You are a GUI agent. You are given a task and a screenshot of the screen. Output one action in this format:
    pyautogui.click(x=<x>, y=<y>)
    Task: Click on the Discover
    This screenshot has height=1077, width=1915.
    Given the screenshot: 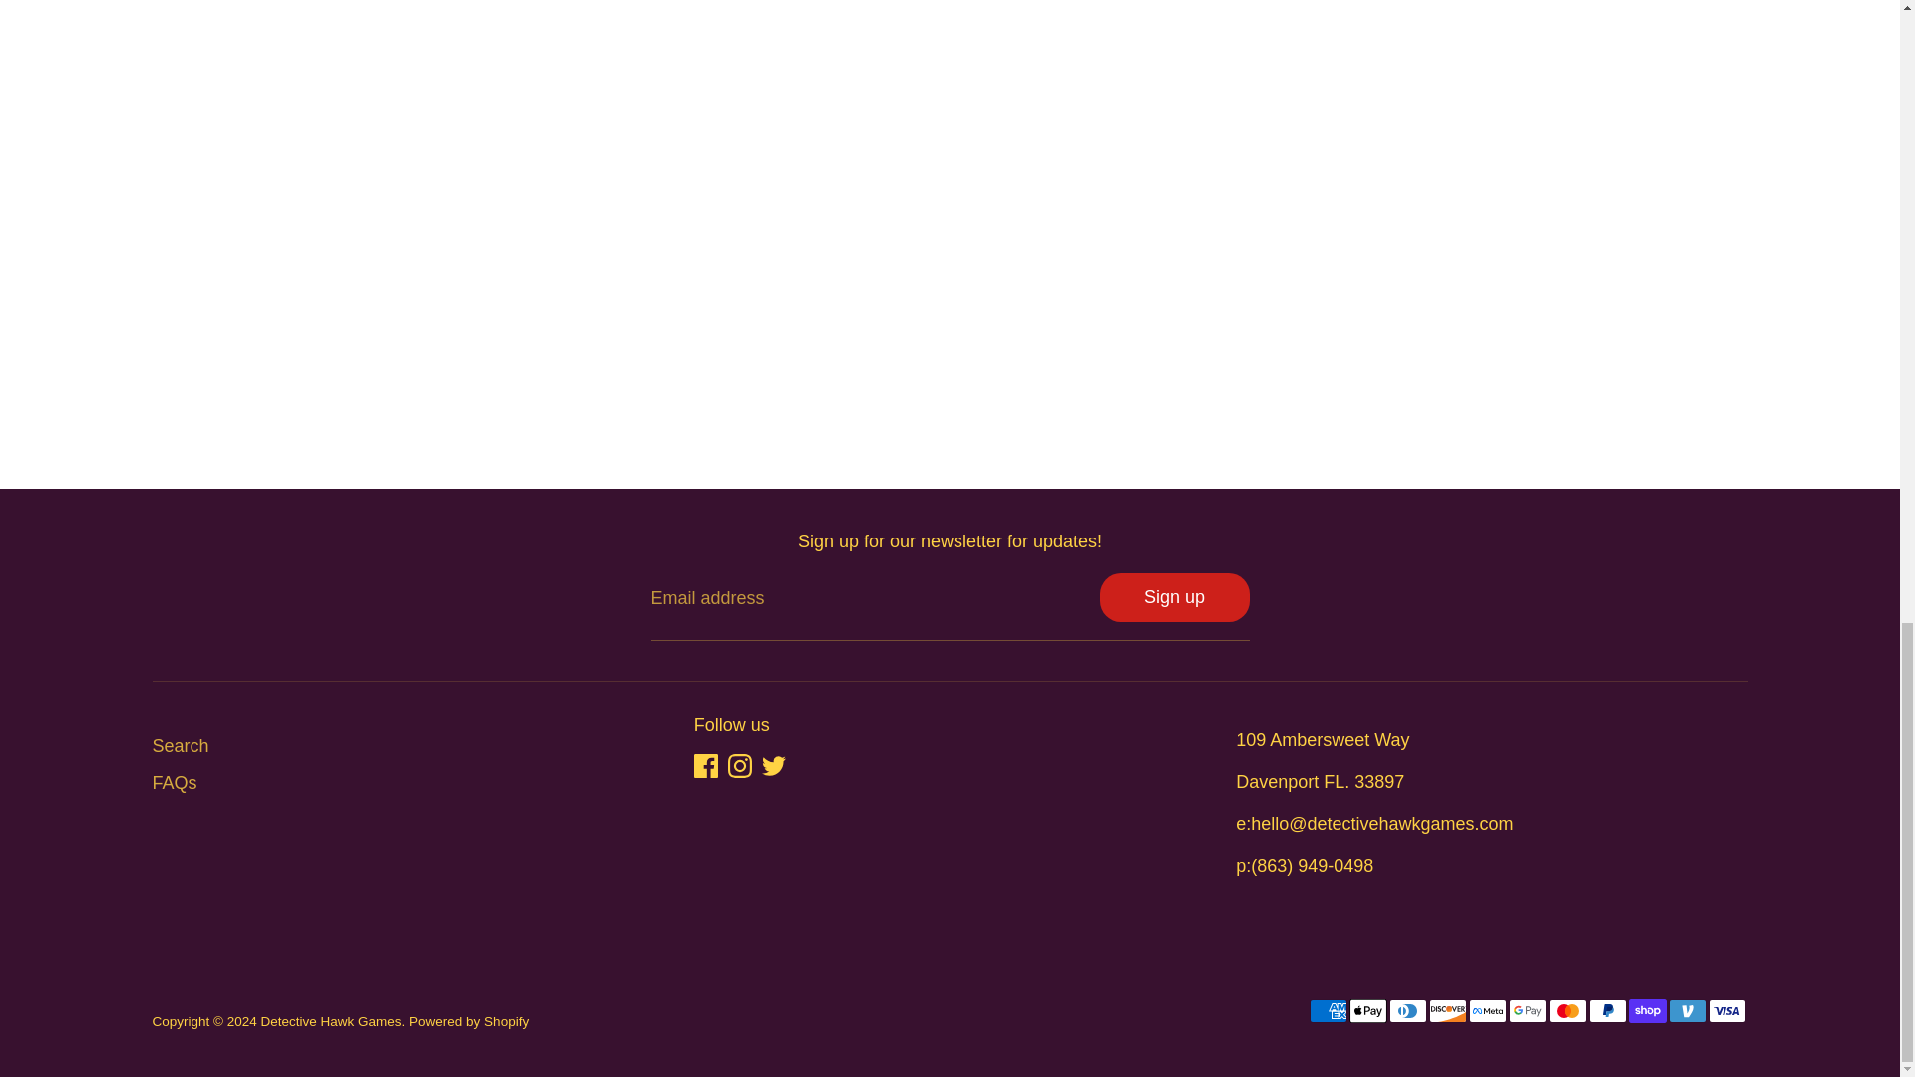 What is the action you would take?
    pyautogui.click(x=1447, y=1011)
    